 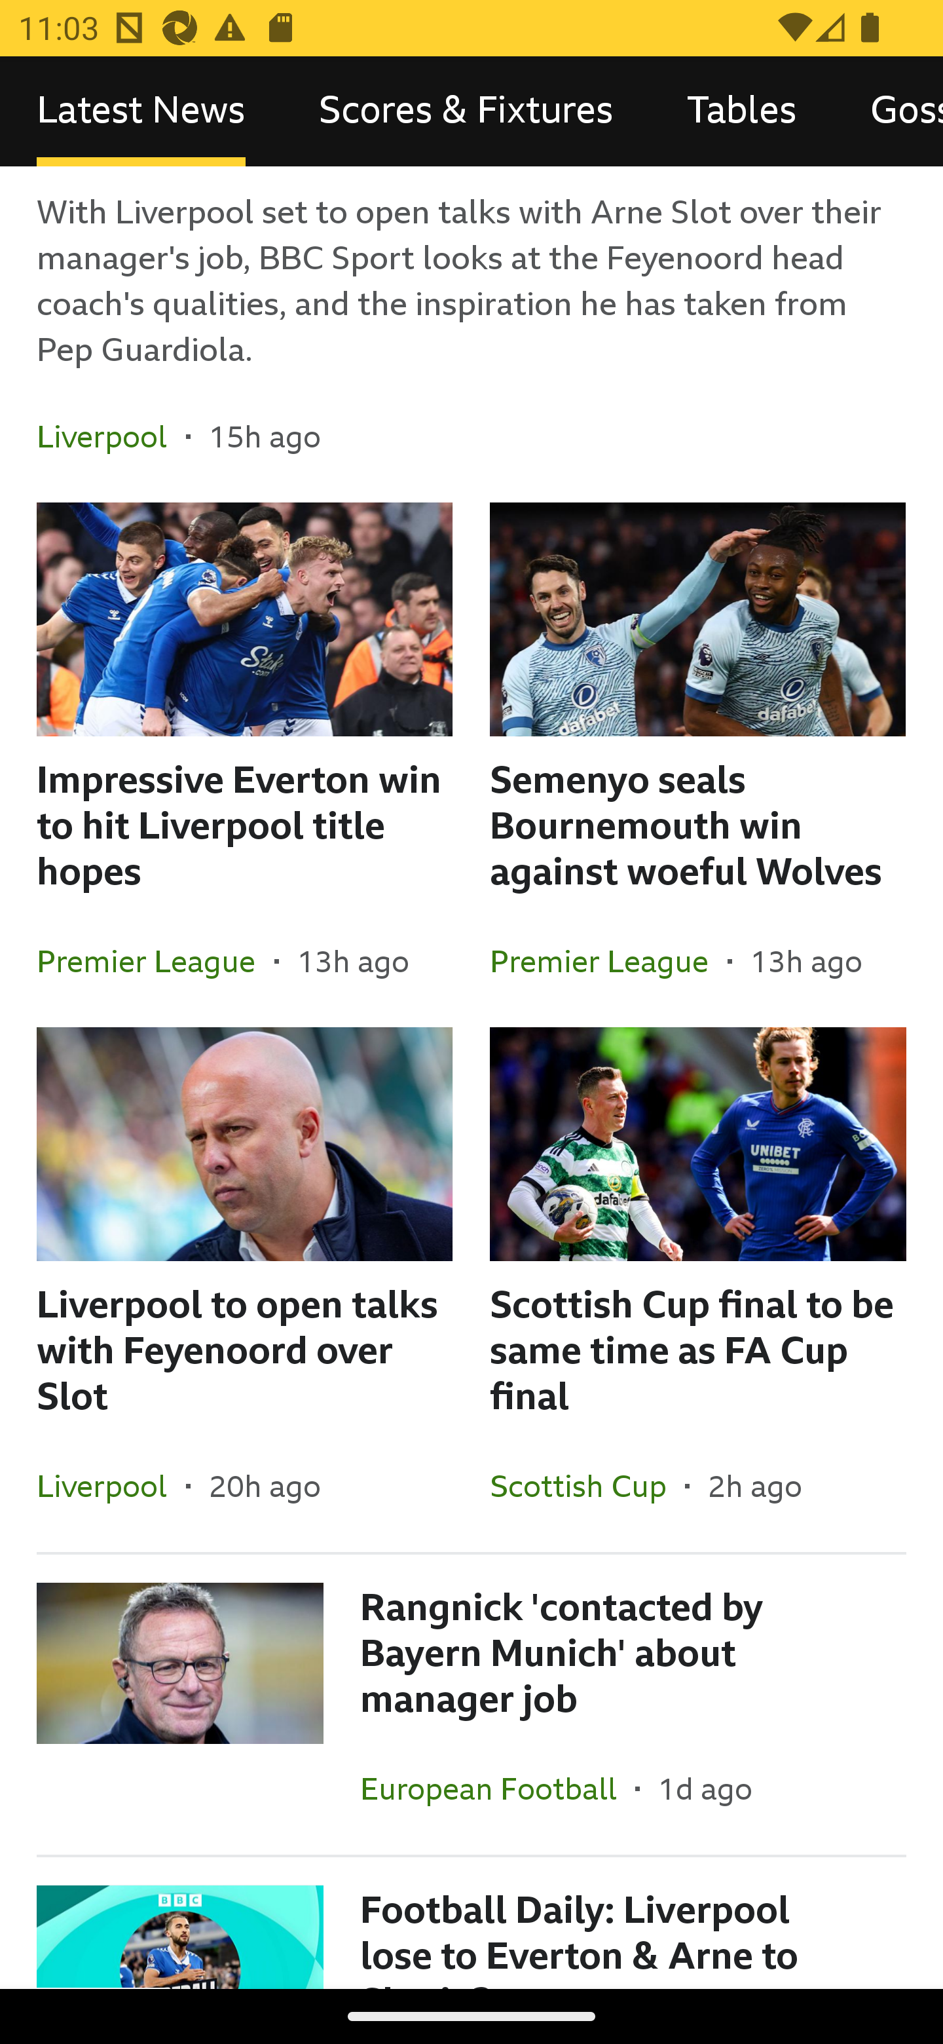 What do you see at coordinates (156, 962) in the screenshot?
I see `Premier League In the section Premier League` at bounding box center [156, 962].